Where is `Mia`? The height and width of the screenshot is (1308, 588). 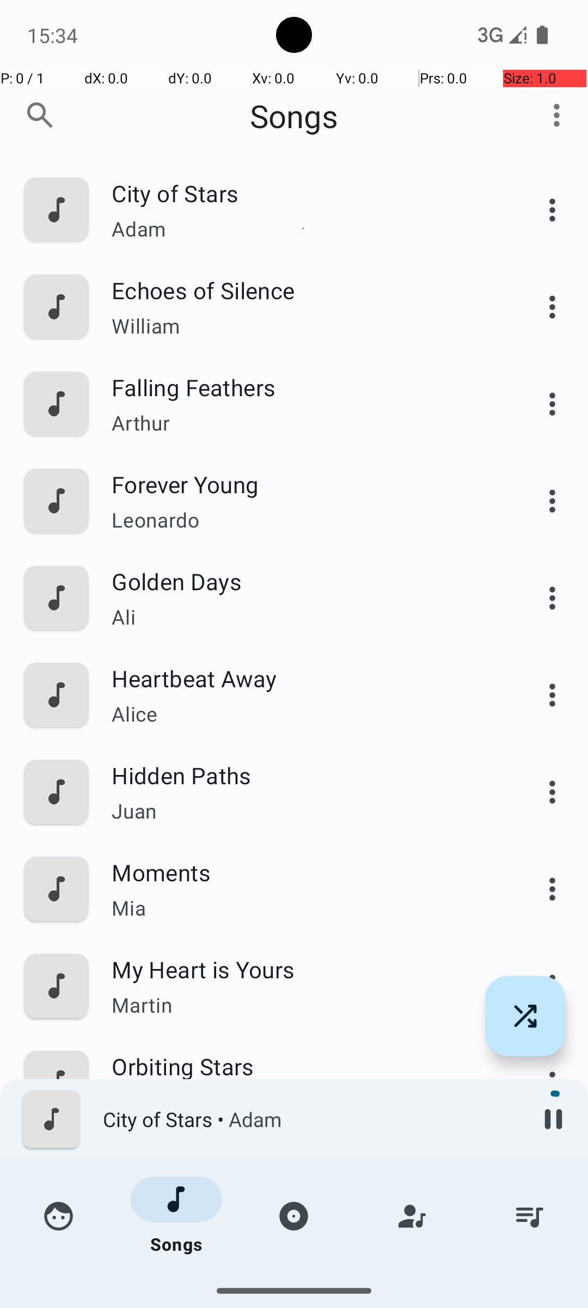 Mia is located at coordinates (303, 908).